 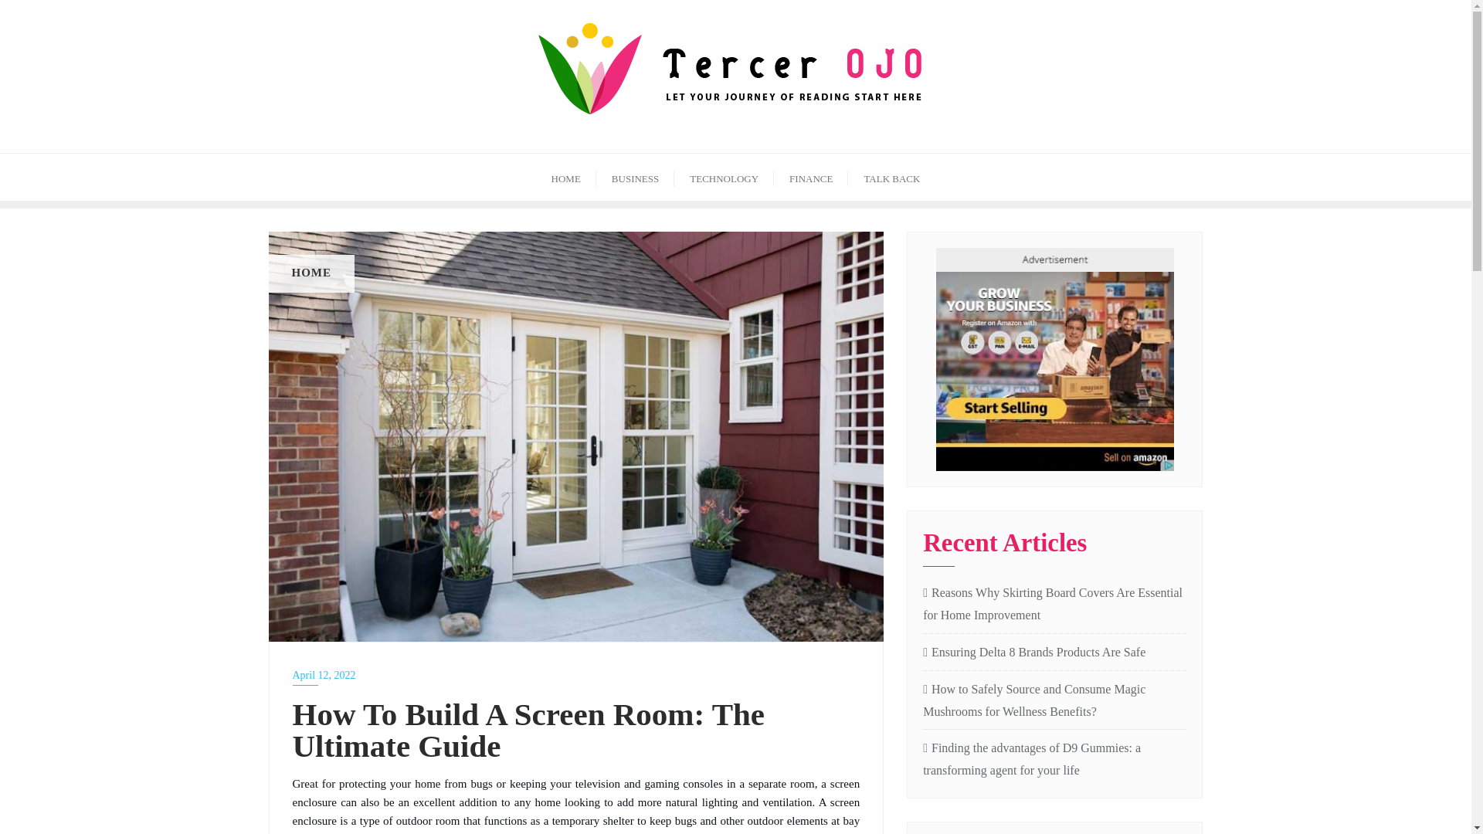 What do you see at coordinates (811, 177) in the screenshot?
I see `FINANCE` at bounding box center [811, 177].